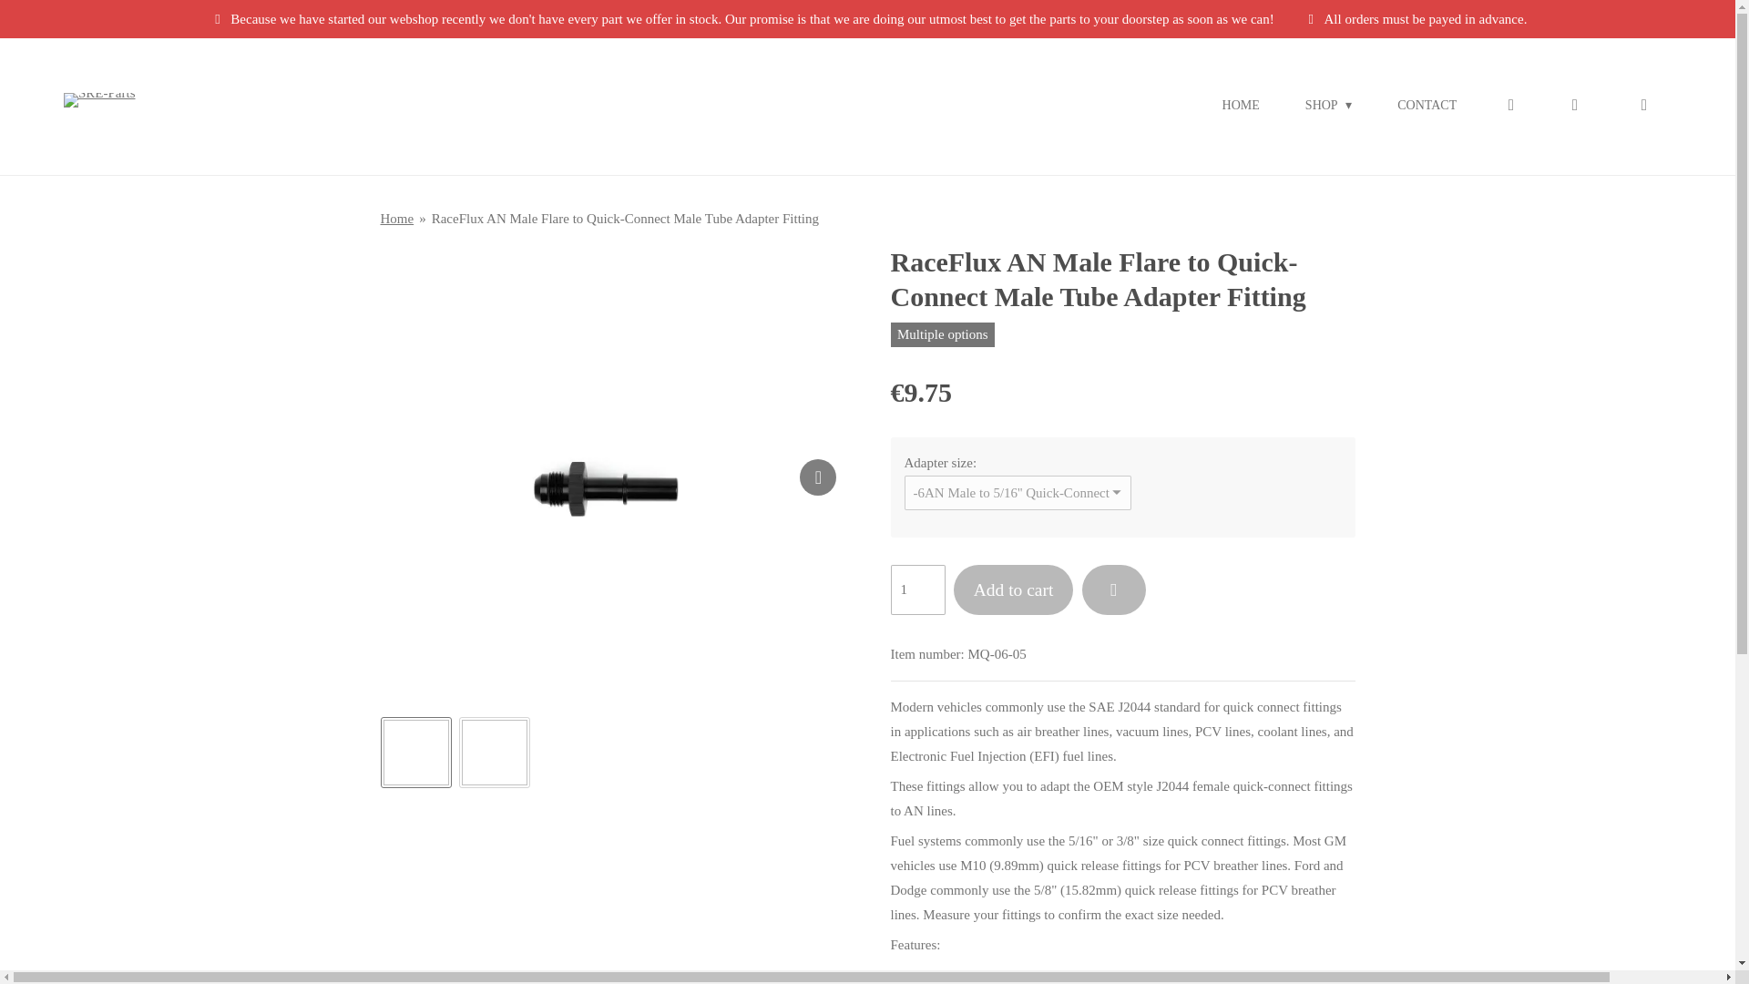 This screenshot has height=984, width=1749. Describe the element at coordinates (1328, 106) in the screenshot. I see `SHOP` at that location.